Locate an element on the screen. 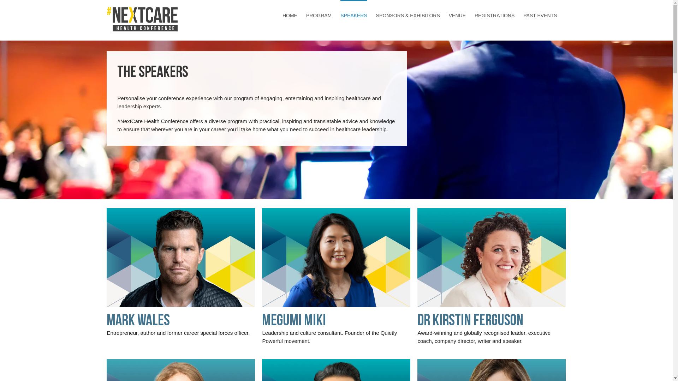 The width and height of the screenshot is (678, 381). REGISTRATIONS is located at coordinates (494, 15).